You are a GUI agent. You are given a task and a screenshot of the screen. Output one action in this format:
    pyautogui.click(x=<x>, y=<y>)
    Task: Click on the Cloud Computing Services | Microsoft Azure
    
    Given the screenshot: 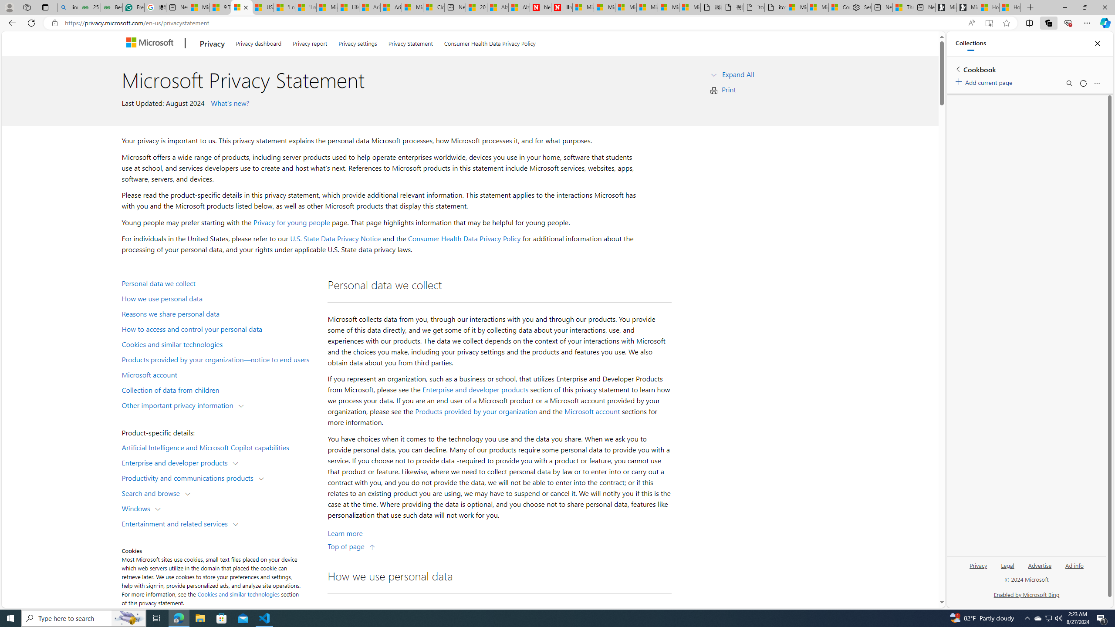 What is the action you would take?
    pyautogui.click(x=434, y=7)
    